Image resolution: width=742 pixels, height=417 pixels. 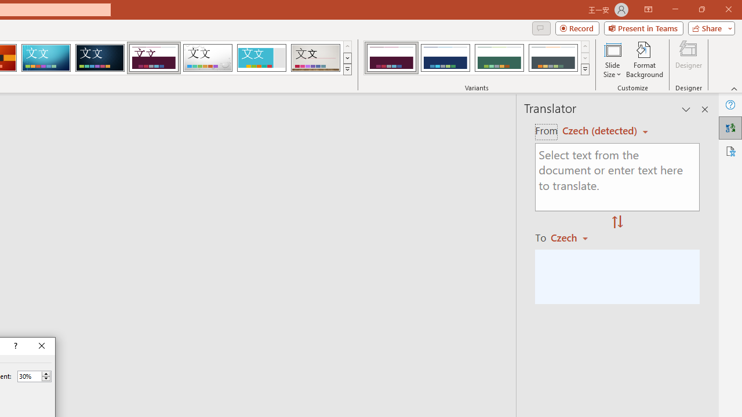 What do you see at coordinates (553, 58) in the screenshot?
I see `Dividend Variant 4` at bounding box center [553, 58].